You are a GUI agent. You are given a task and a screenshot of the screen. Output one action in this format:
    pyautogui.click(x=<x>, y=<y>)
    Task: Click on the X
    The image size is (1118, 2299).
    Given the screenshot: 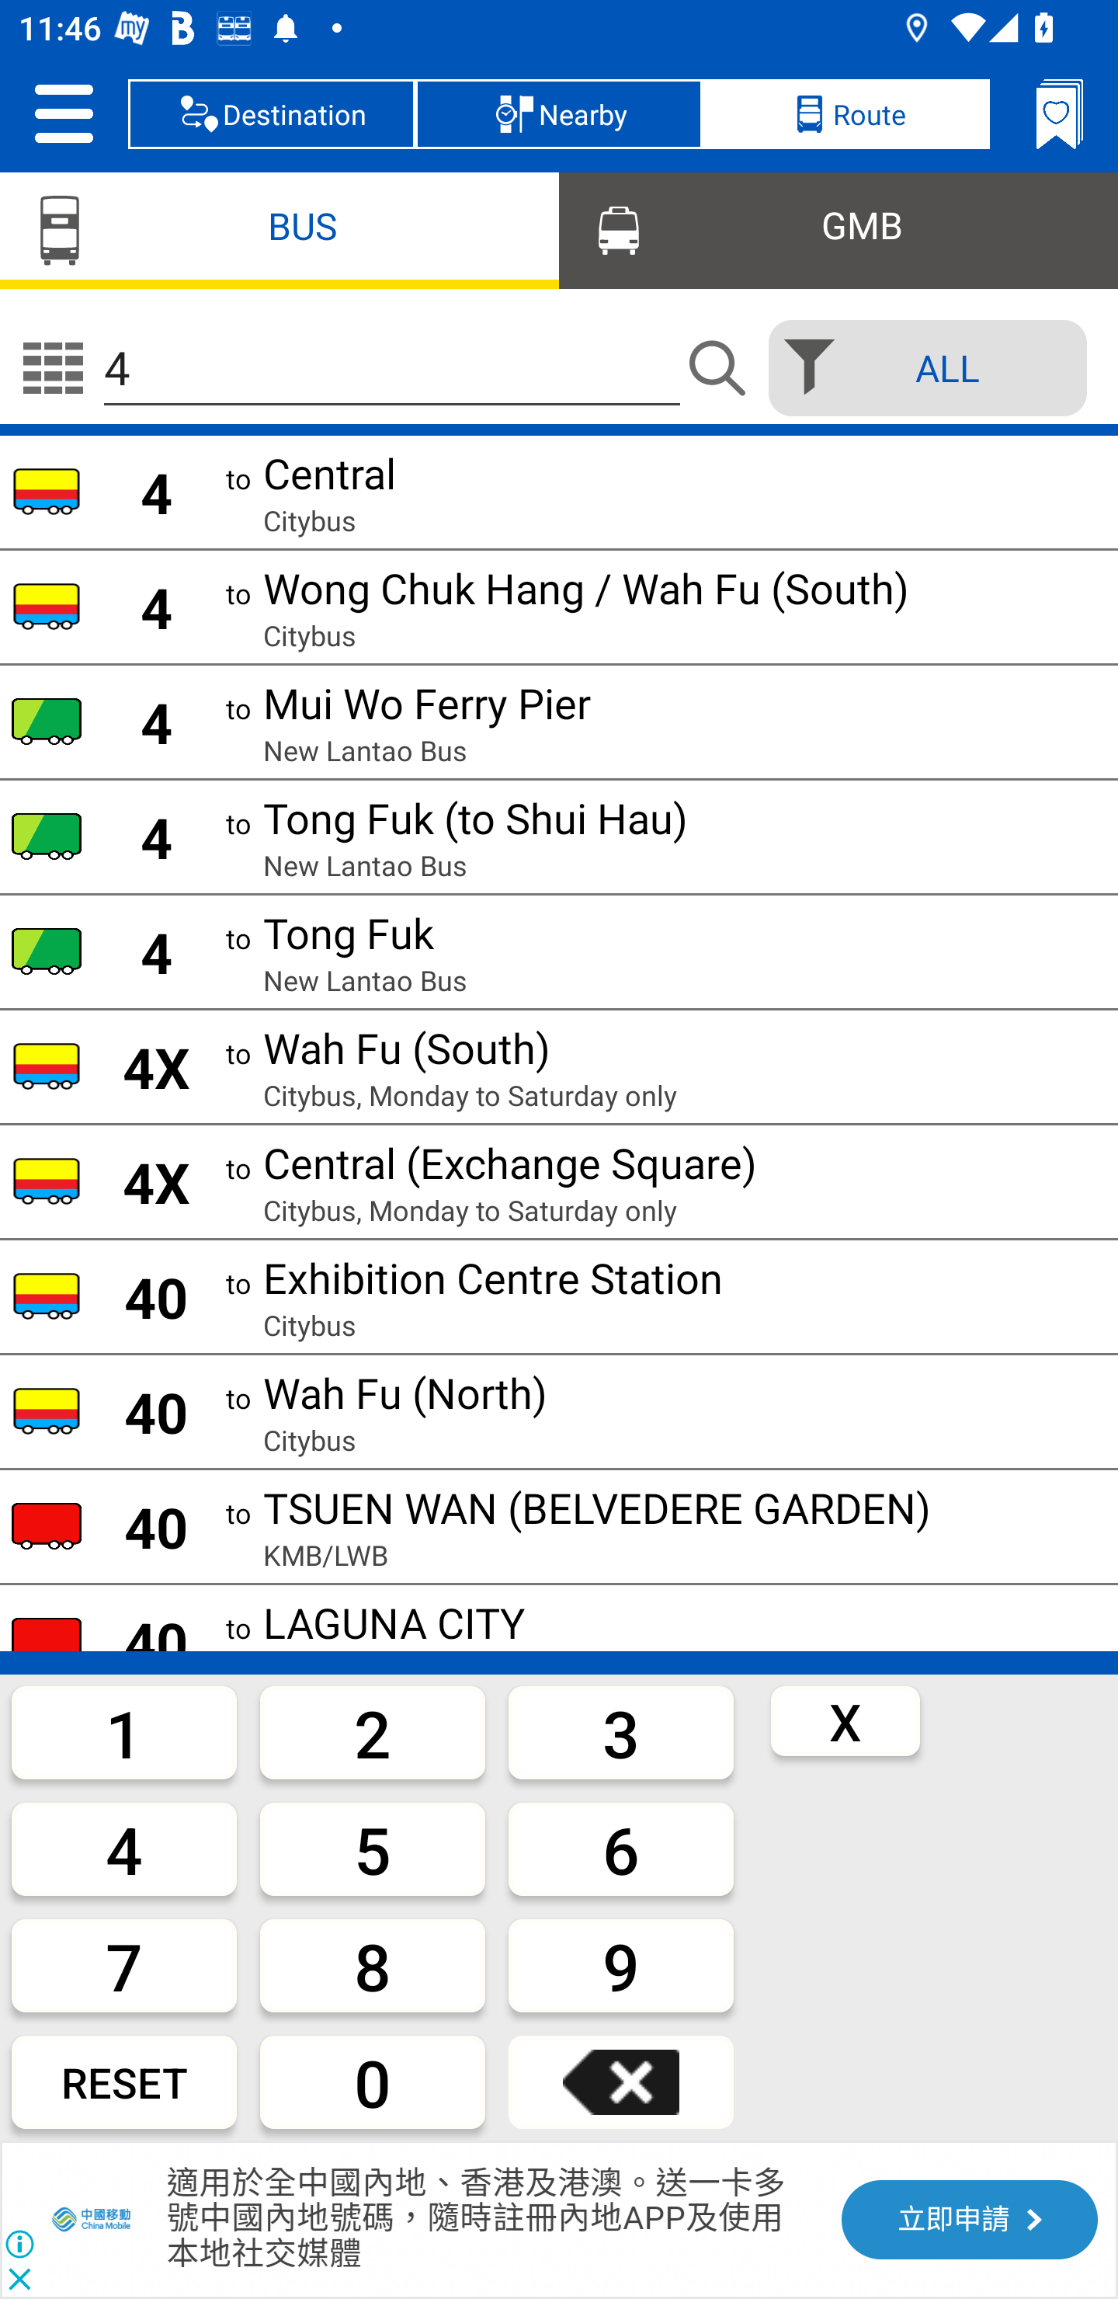 What is the action you would take?
    pyautogui.click(x=845, y=1720)
    